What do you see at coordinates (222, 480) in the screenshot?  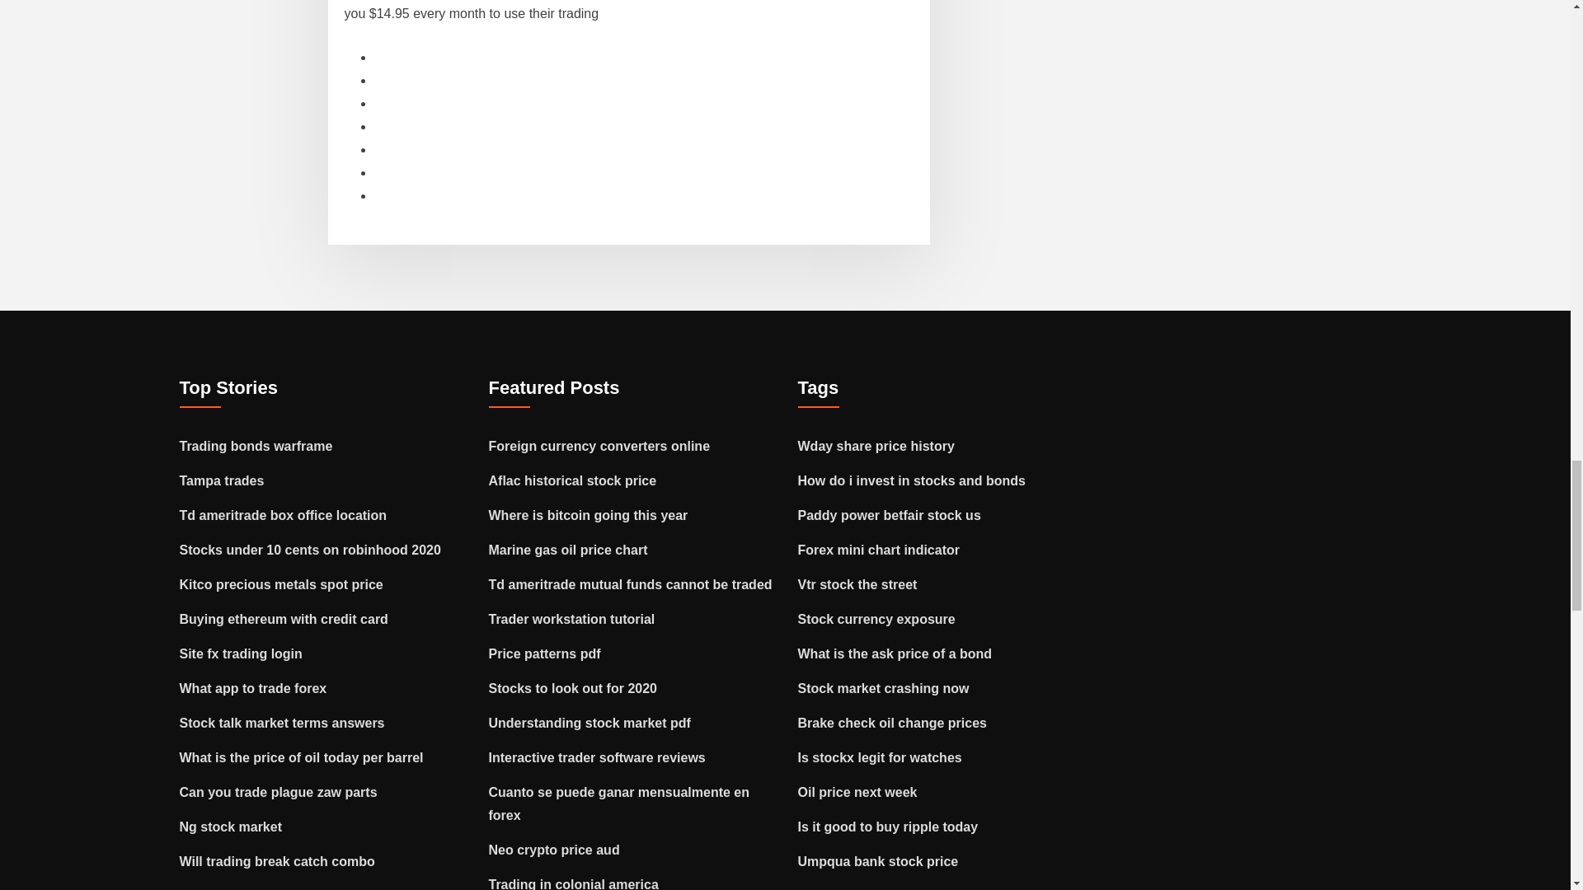 I see `Tampa trades` at bounding box center [222, 480].